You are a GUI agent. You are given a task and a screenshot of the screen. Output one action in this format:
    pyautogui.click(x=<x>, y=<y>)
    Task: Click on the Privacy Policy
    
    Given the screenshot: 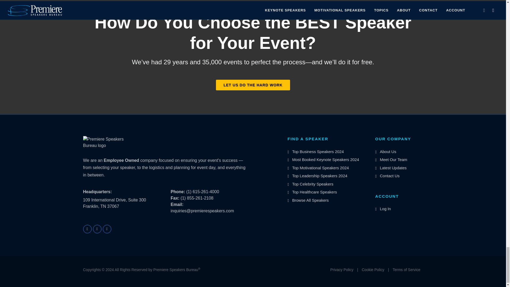 What is the action you would take?
    pyautogui.click(x=342, y=270)
    